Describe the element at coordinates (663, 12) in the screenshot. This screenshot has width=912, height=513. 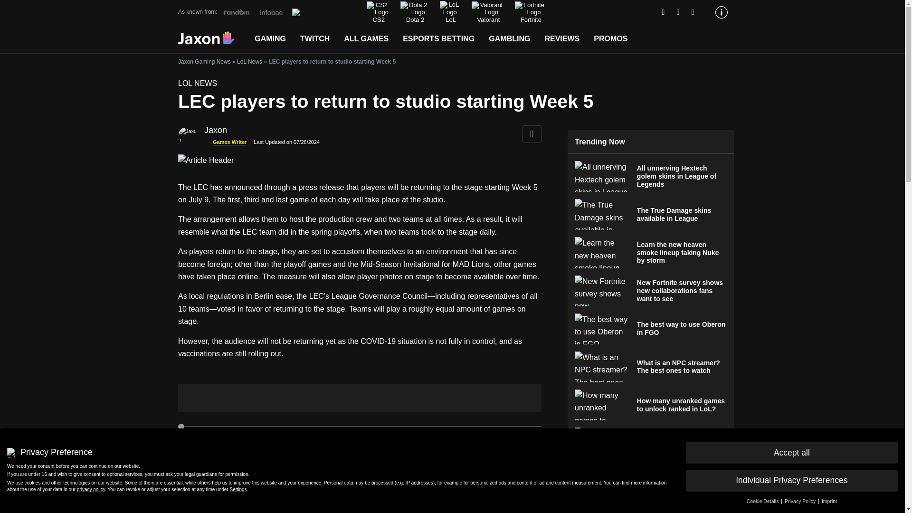
I see `Google News` at that location.